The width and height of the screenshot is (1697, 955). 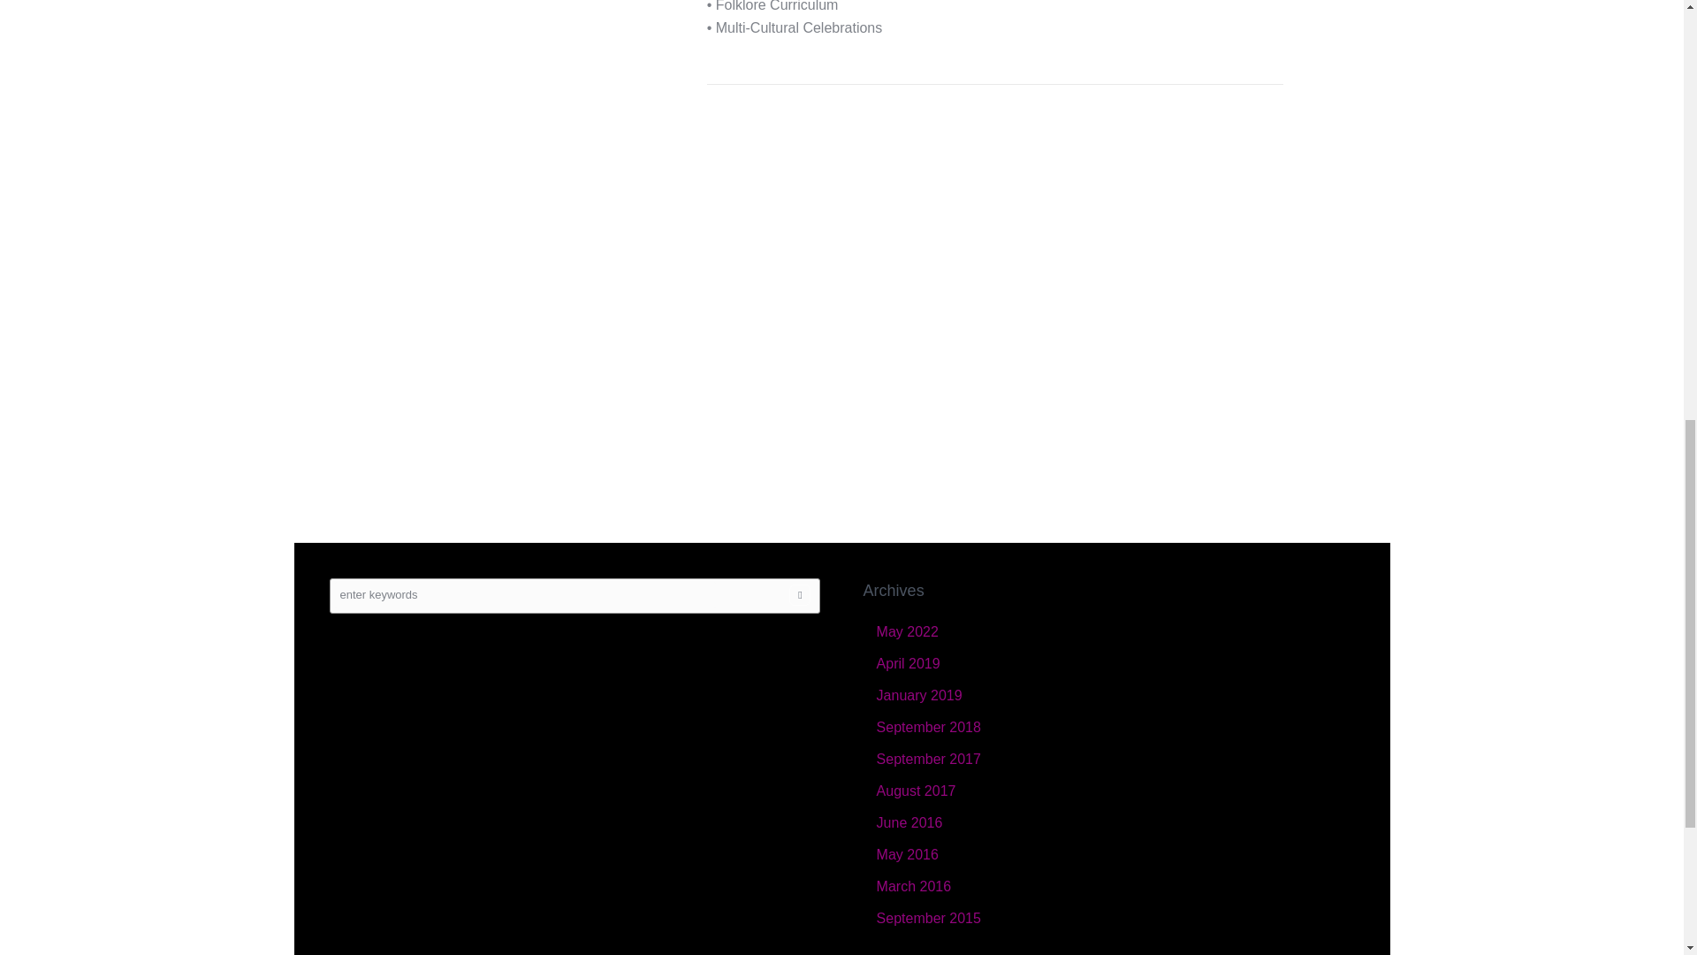 What do you see at coordinates (919, 695) in the screenshot?
I see `January 2019` at bounding box center [919, 695].